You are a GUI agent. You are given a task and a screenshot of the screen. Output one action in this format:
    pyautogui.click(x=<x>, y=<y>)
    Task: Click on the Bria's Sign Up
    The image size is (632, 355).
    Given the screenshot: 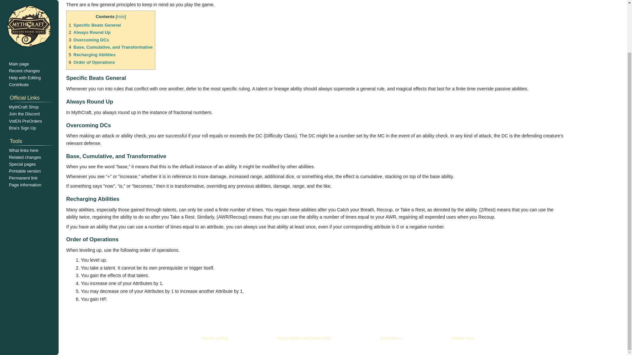 What is the action you would take?
    pyautogui.click(x=22, y=71)
    